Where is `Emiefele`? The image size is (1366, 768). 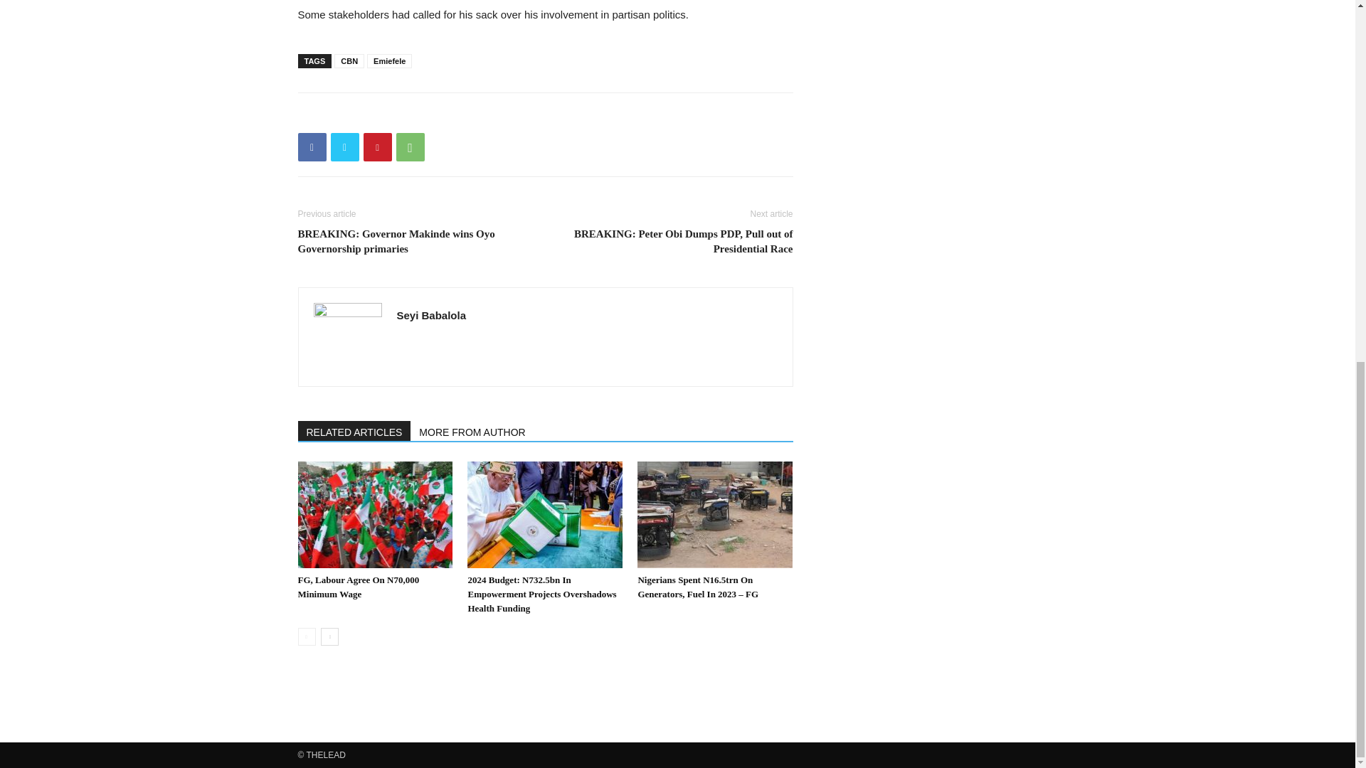 Emiefele is located at coordinates (390, 61).